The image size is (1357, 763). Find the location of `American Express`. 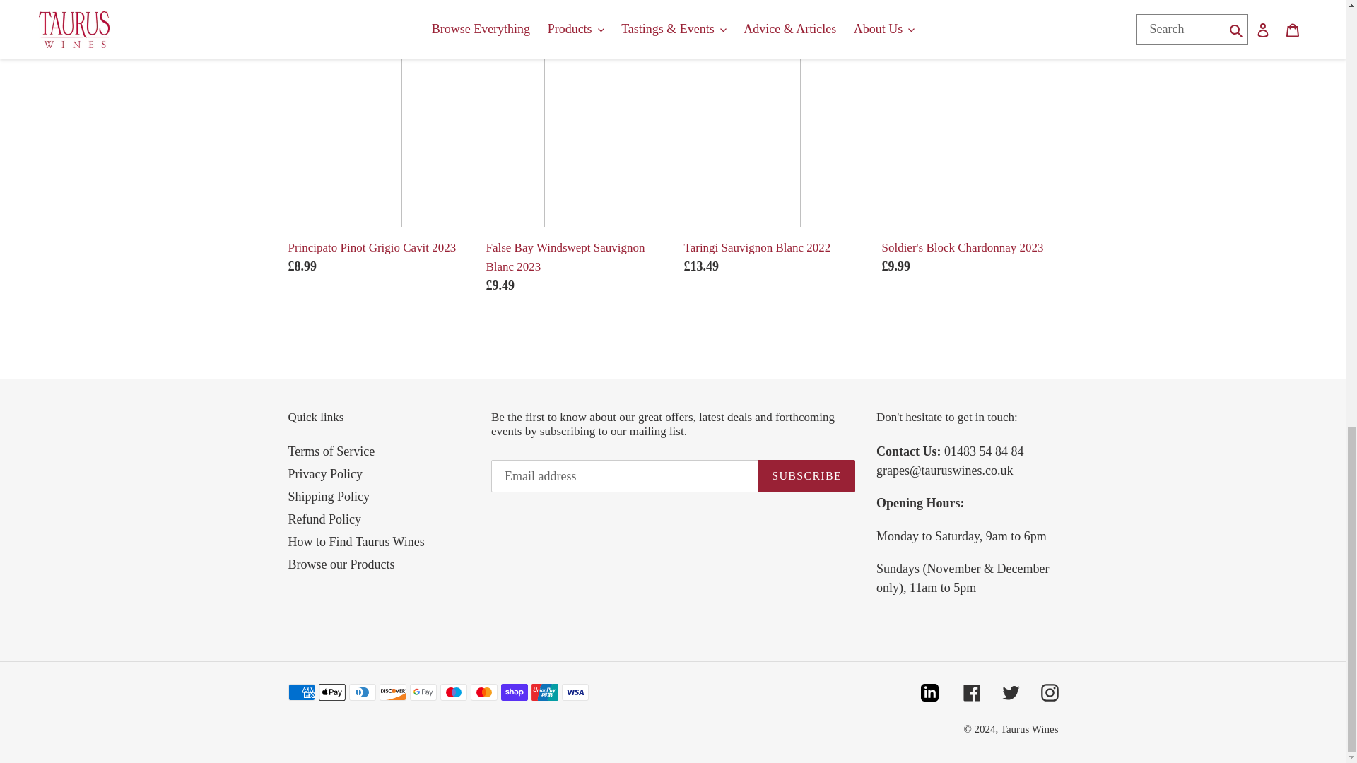

American Express is located at coordinates (301, 692).